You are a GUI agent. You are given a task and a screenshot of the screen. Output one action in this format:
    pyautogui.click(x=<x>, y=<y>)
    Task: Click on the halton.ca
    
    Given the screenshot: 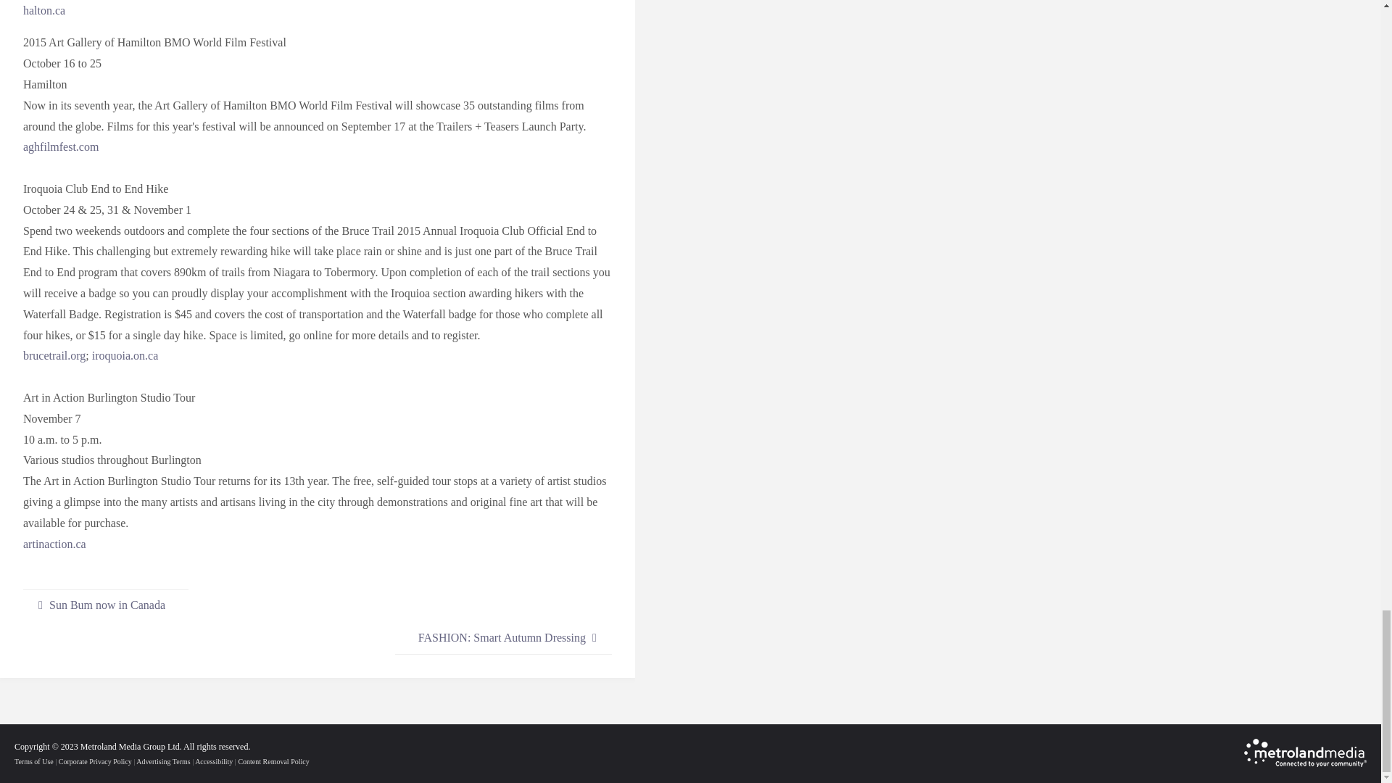 What is the action you would take?
    pyautogui.click(x=44, y=10)
    